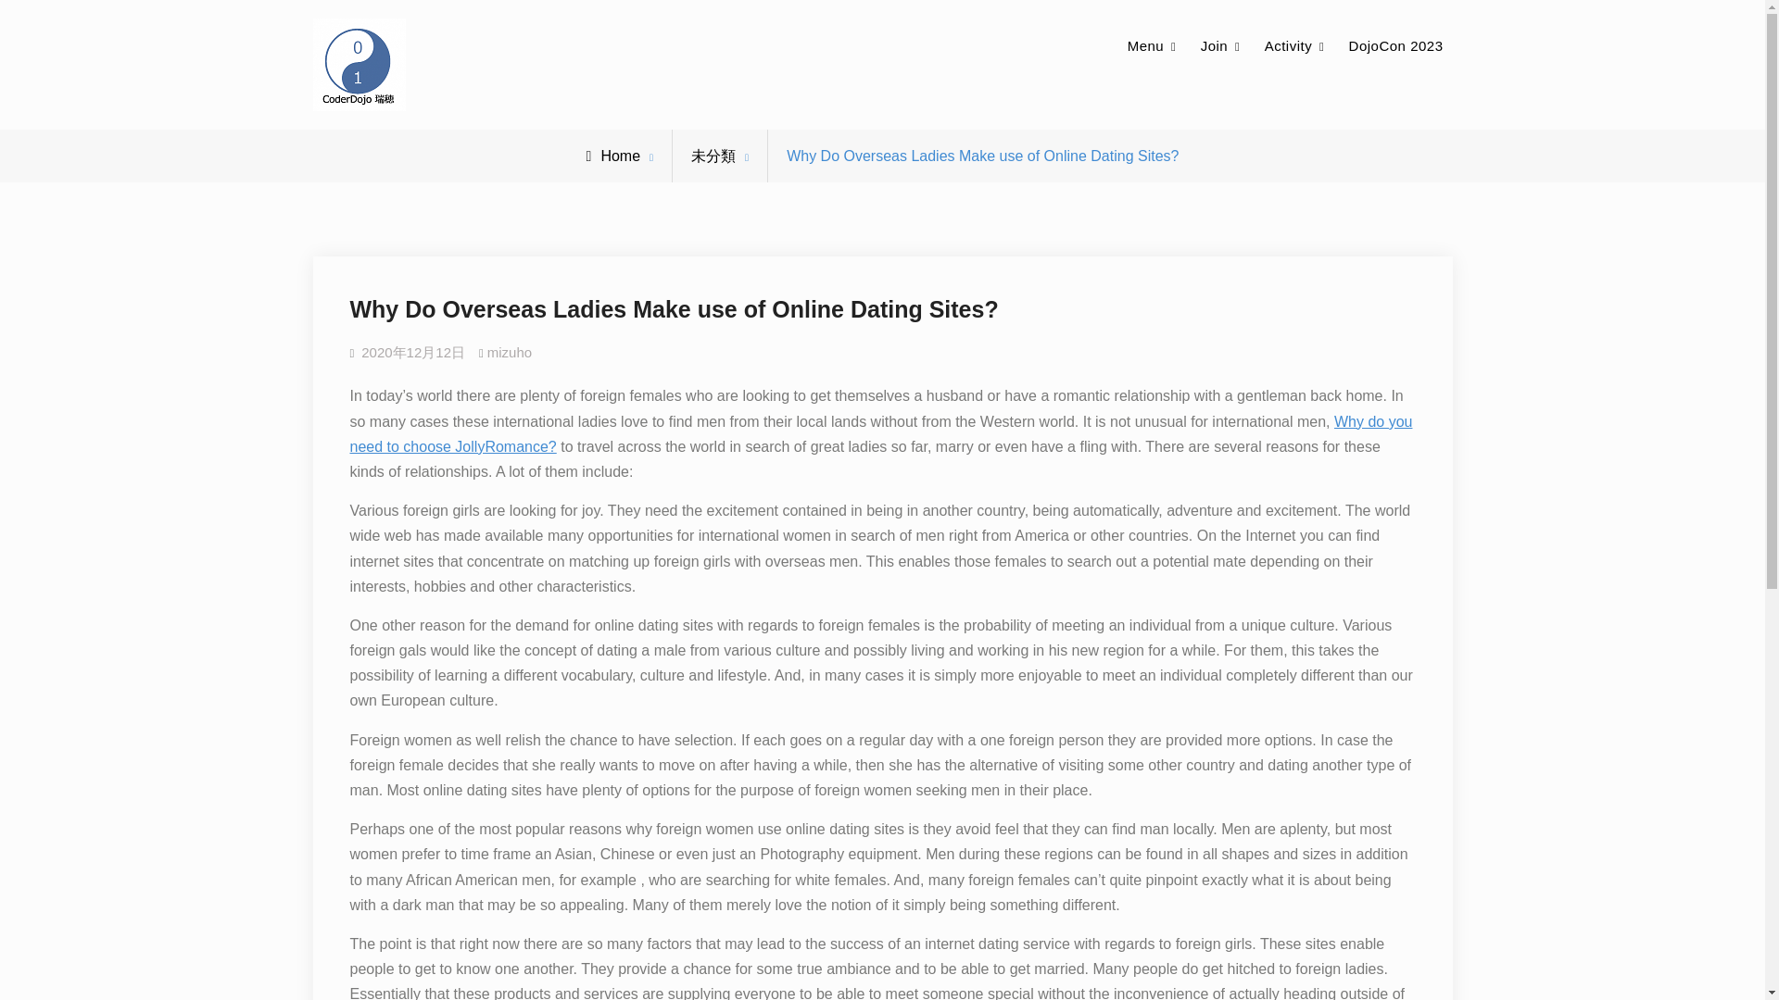  I want to click on Menu, so click(1153, 46).